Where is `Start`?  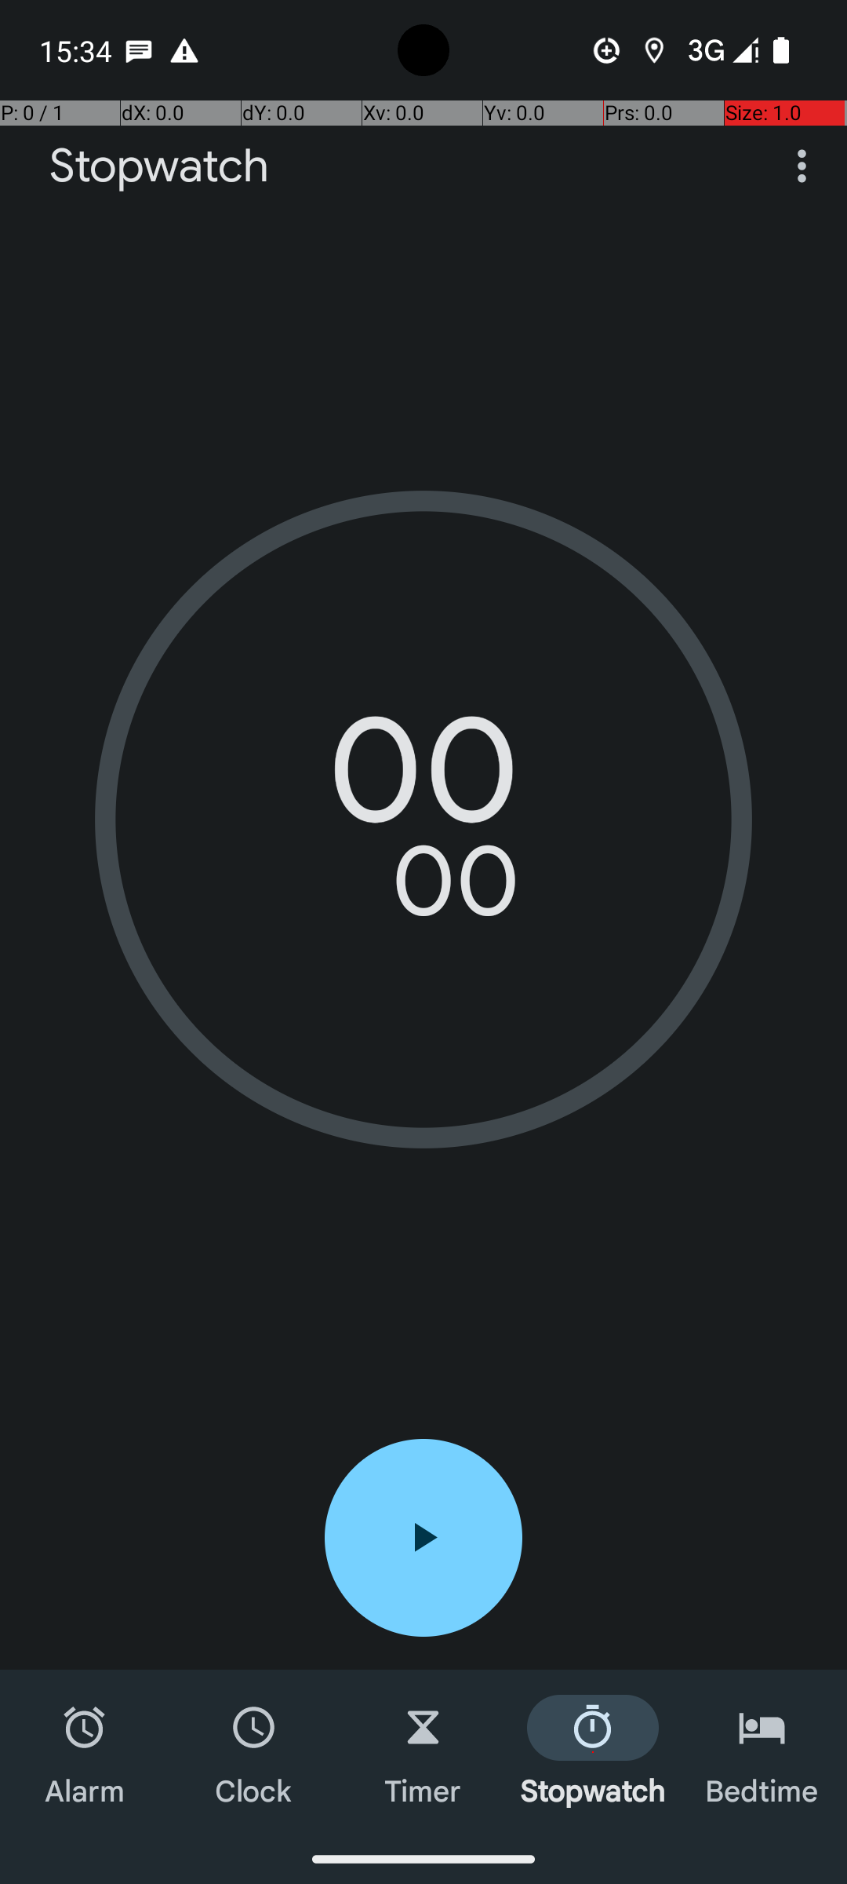 Start is located at coordinates (423, 1538).